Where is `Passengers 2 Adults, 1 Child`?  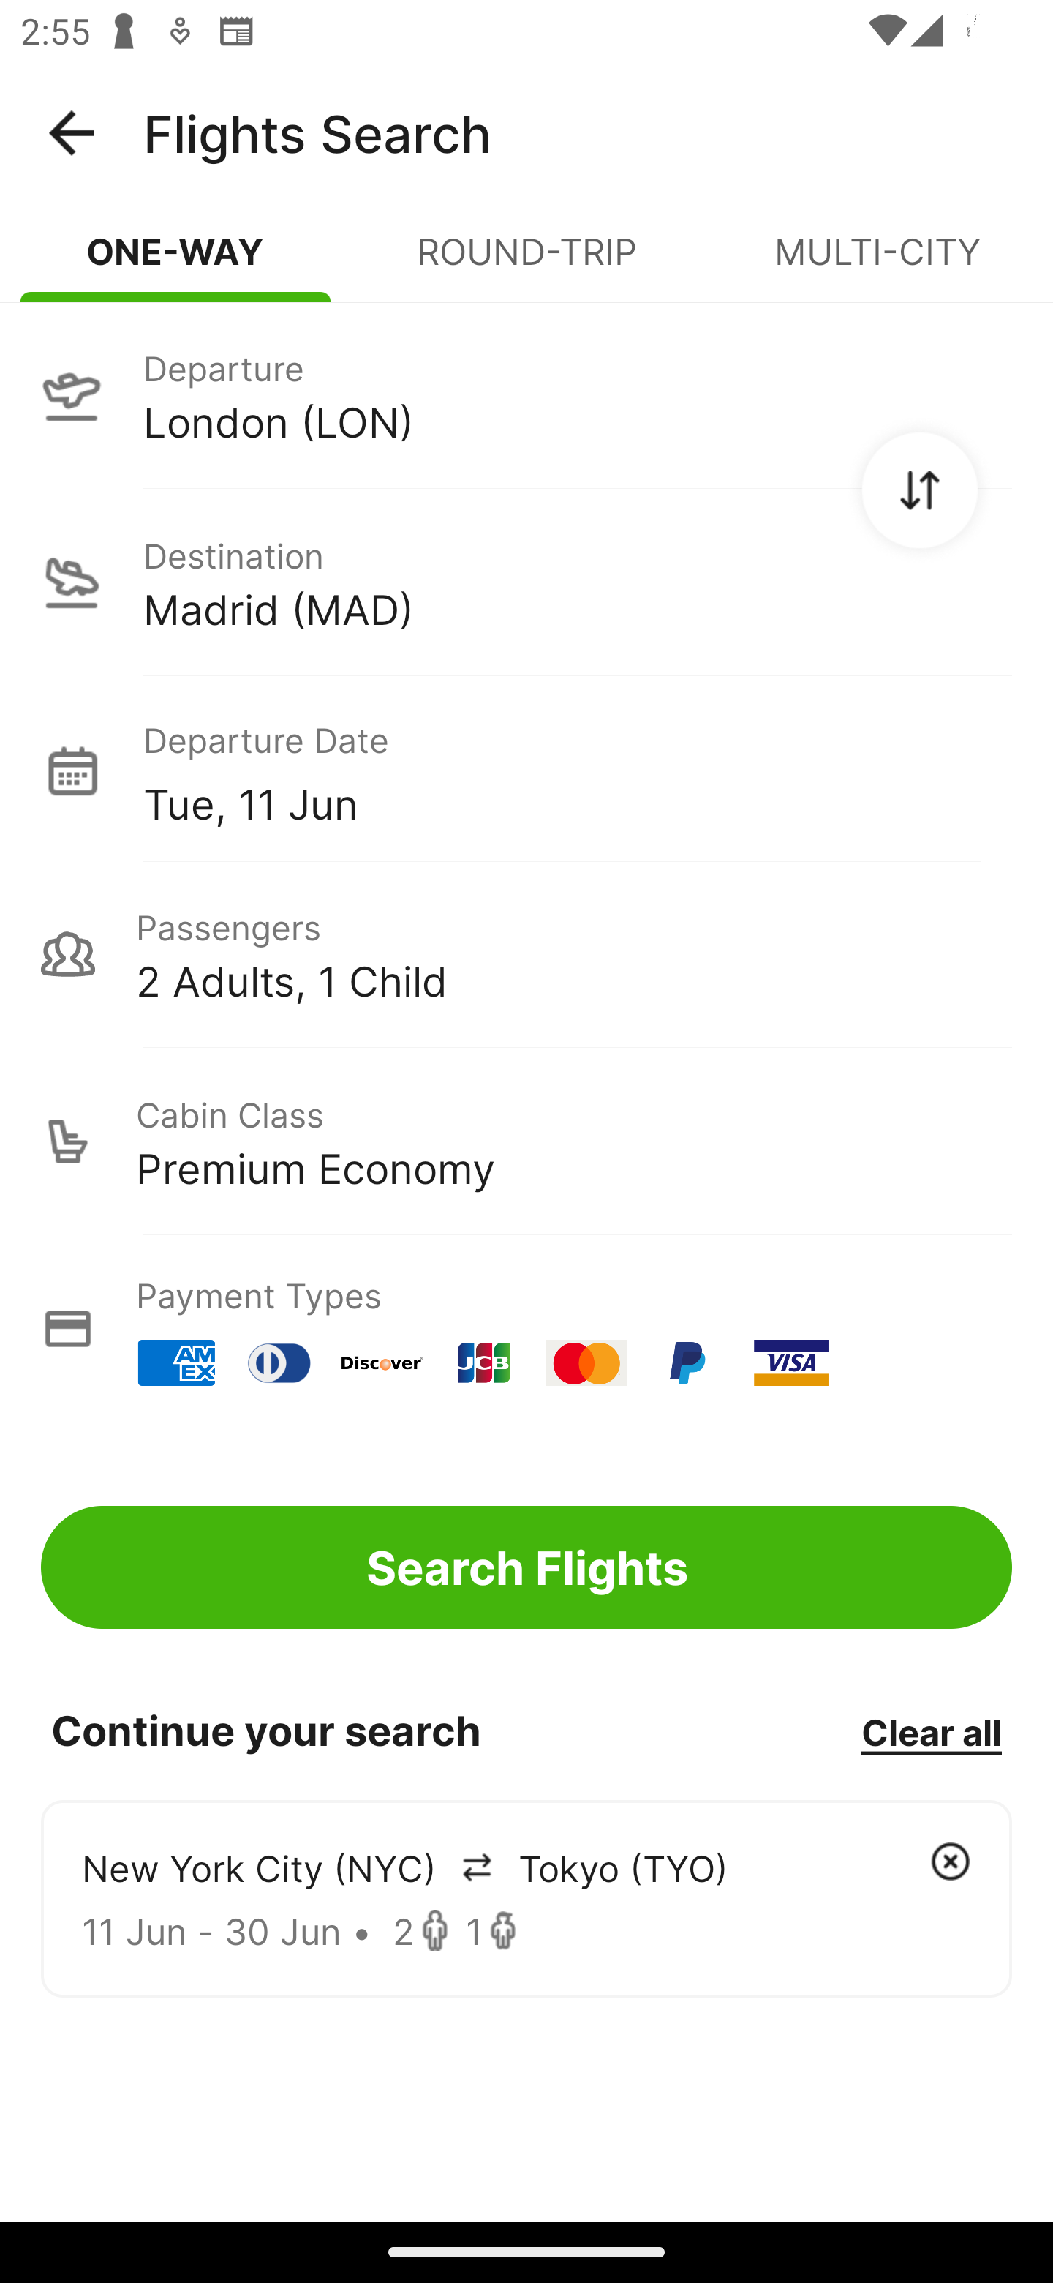
Passengers 2 Adults, 1 Child is located at coordinates (526, 954).